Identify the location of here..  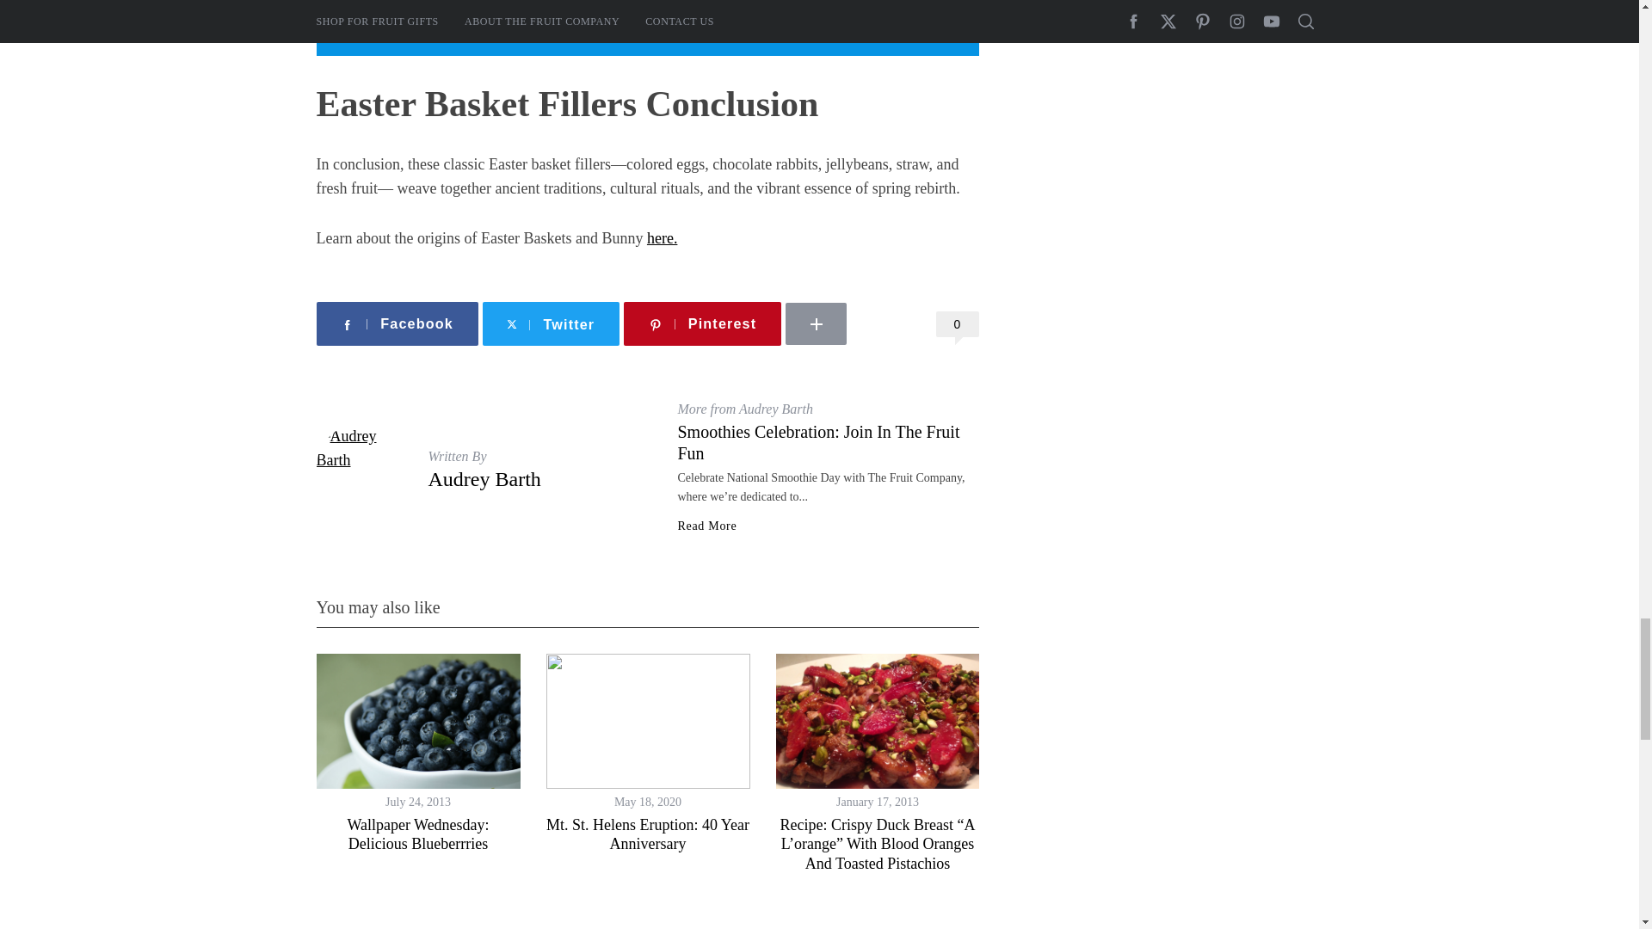
(663, 237).